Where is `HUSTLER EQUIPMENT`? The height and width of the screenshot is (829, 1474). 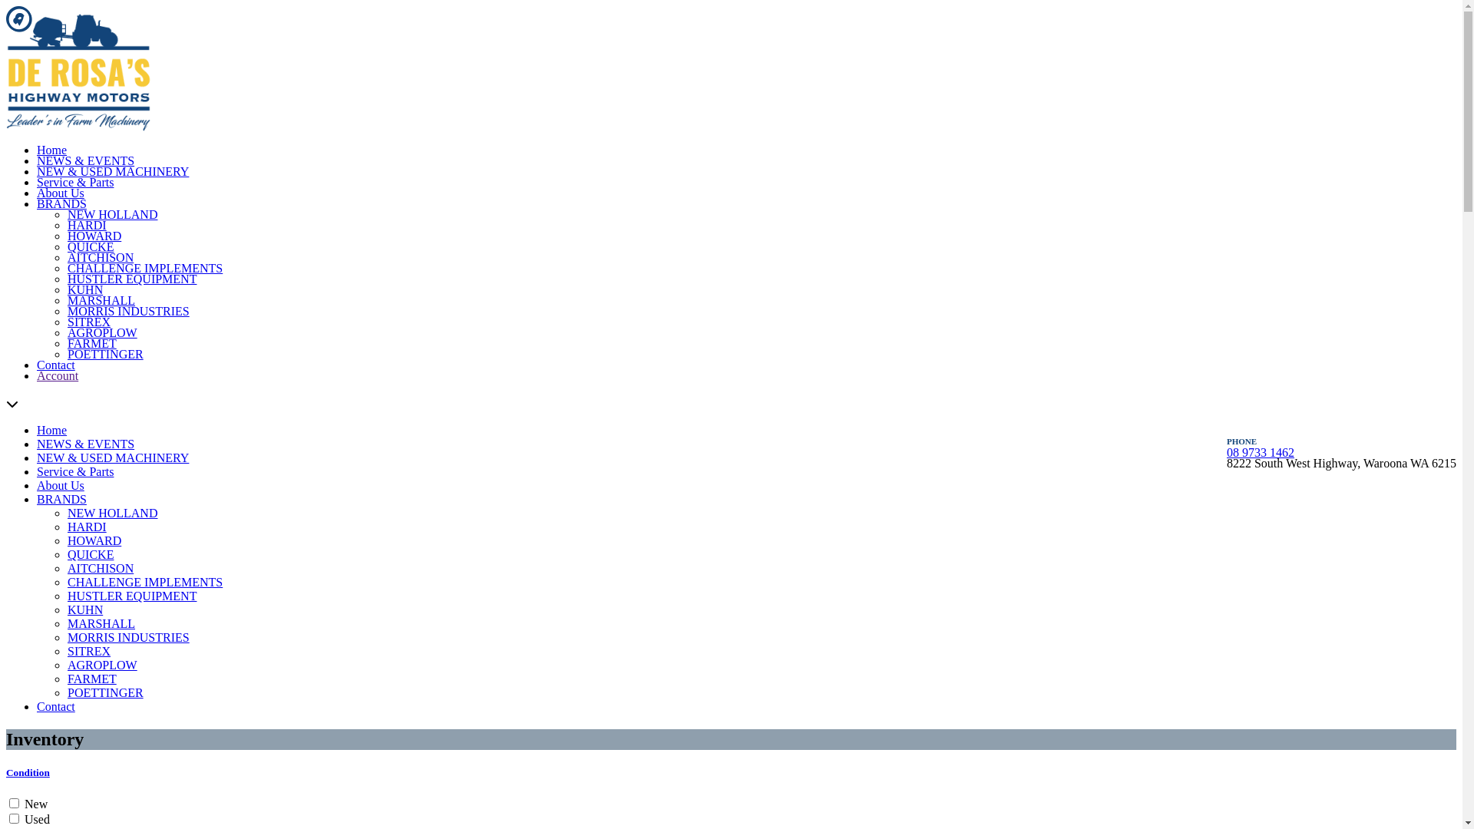
HUSTLER EQUIPMENT is located at coordinates (132, 596).